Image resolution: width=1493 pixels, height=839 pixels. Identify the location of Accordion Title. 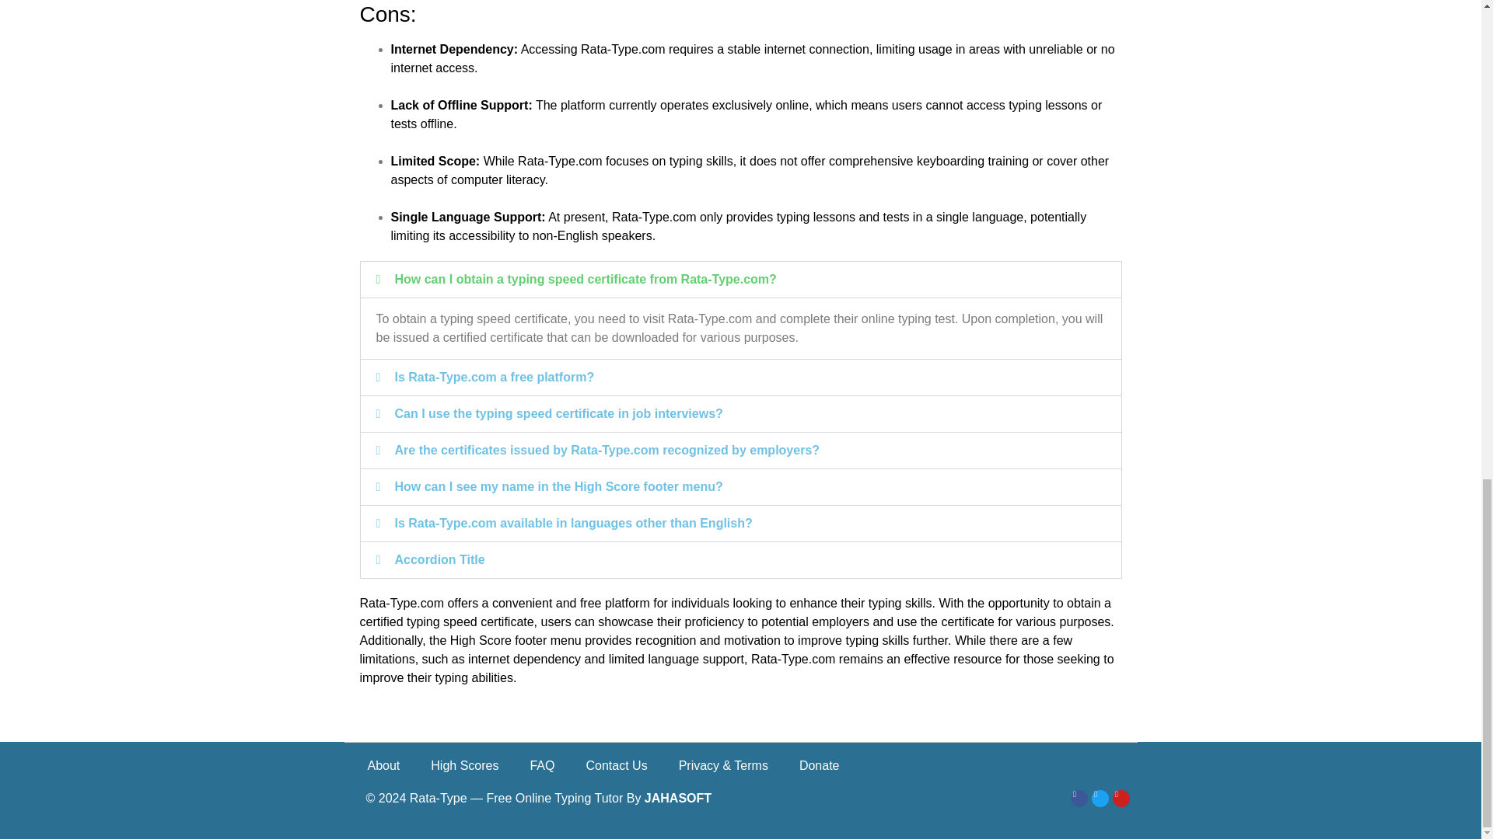
(440, 559).